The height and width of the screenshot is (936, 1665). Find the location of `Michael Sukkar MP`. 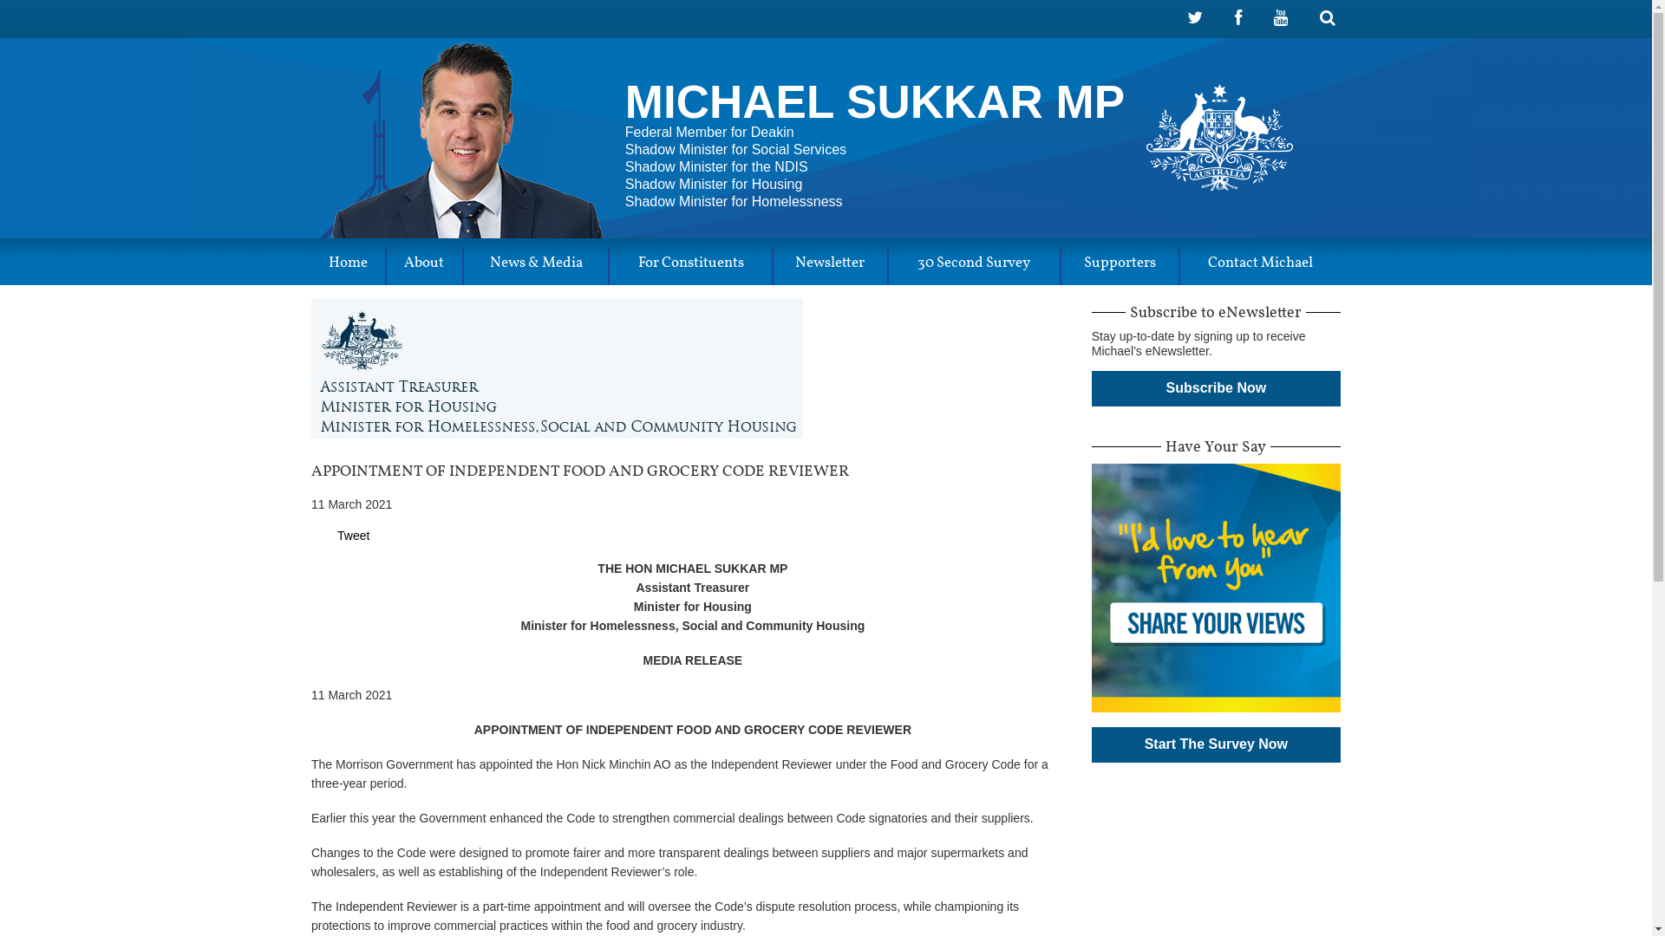

Michael Sukkar MP is located at coordinates (1219, 137).